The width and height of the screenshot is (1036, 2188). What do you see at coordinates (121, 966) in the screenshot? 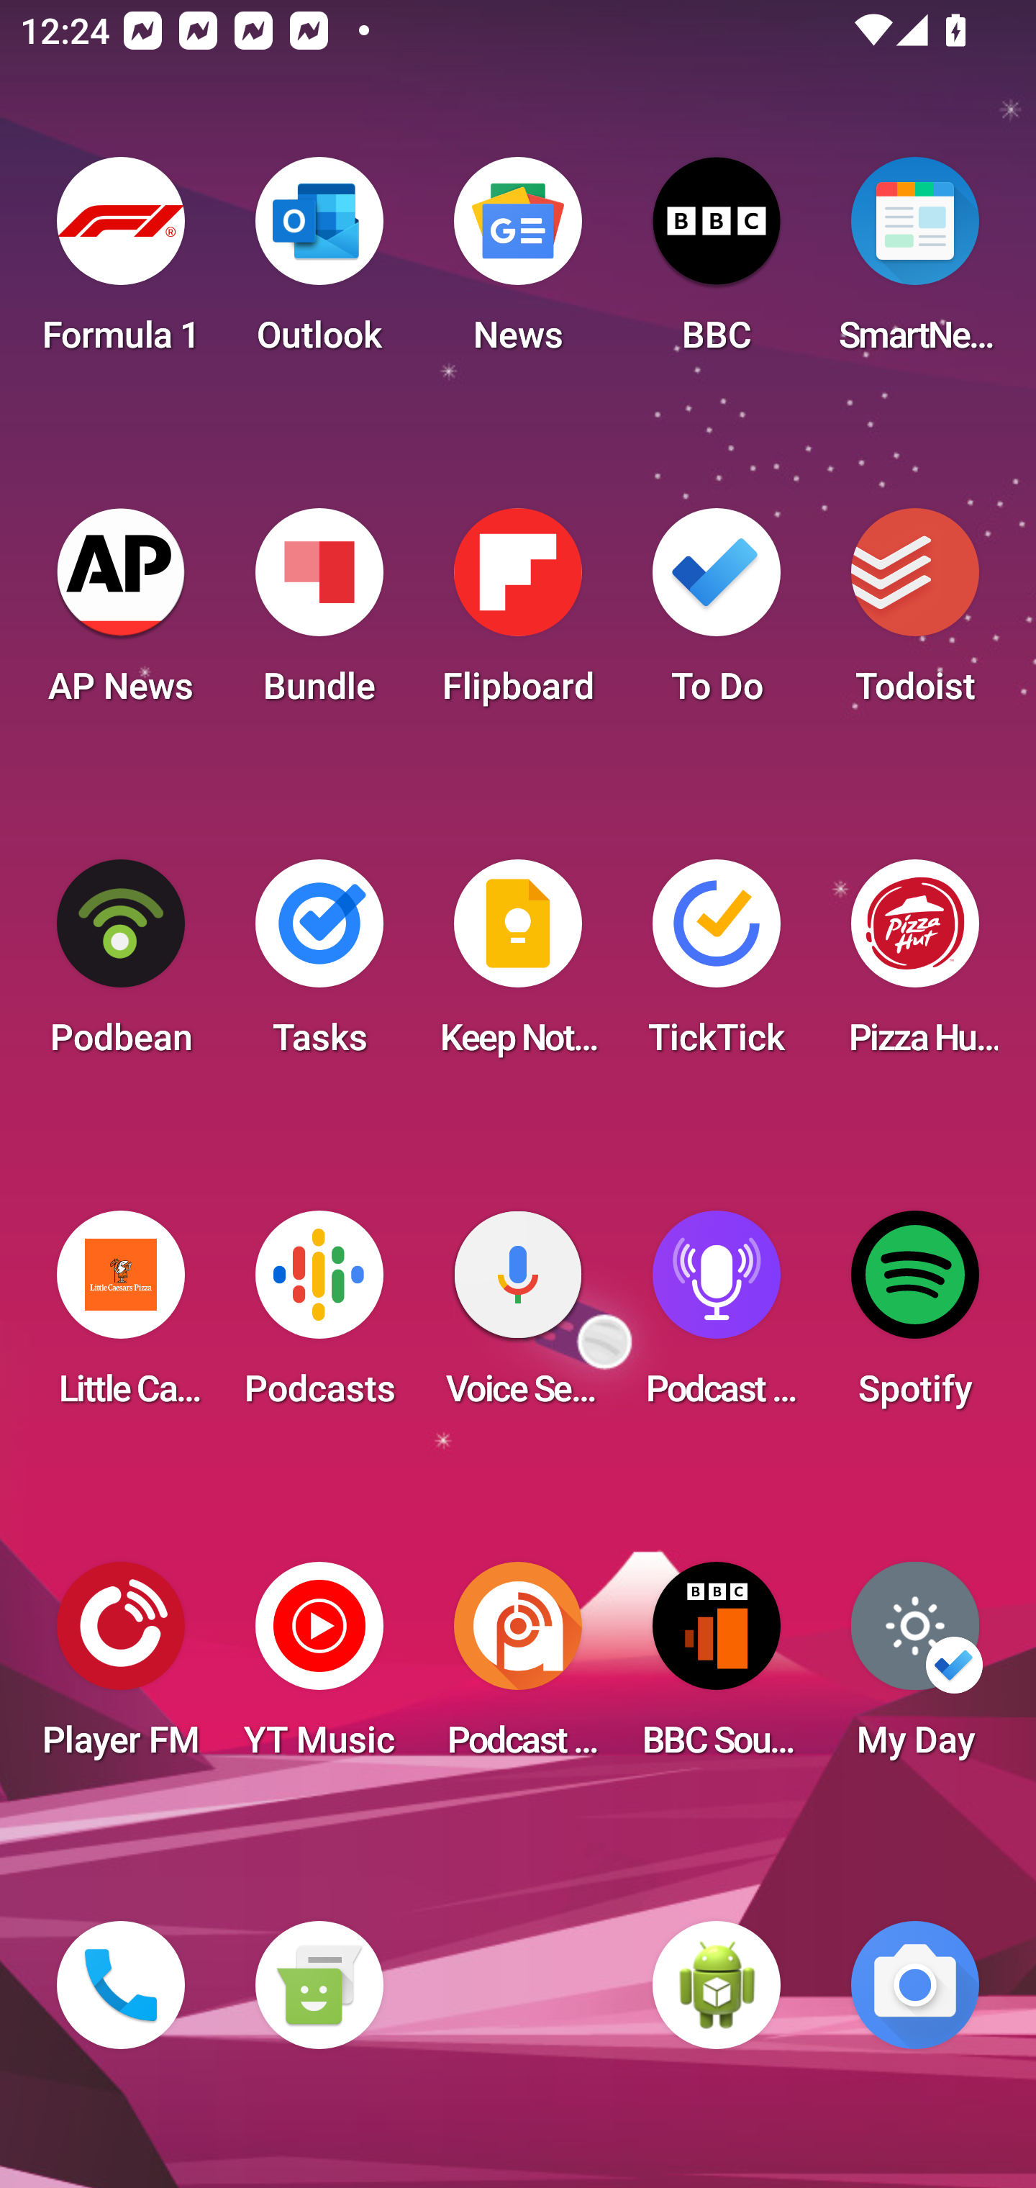
I see `Podbean` at bounding box center [121, 966].